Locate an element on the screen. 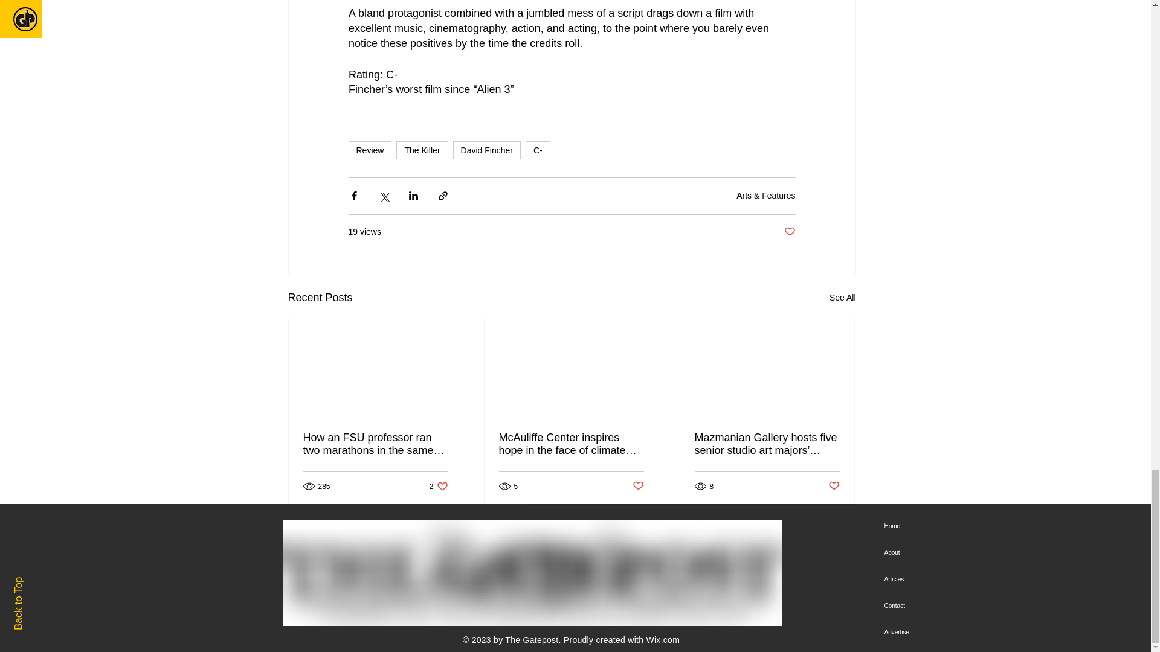  David Fincher is located at coordinates (439, 486).